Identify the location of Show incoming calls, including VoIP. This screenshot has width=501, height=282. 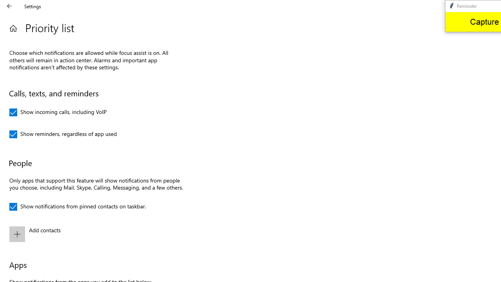
(58, 112).